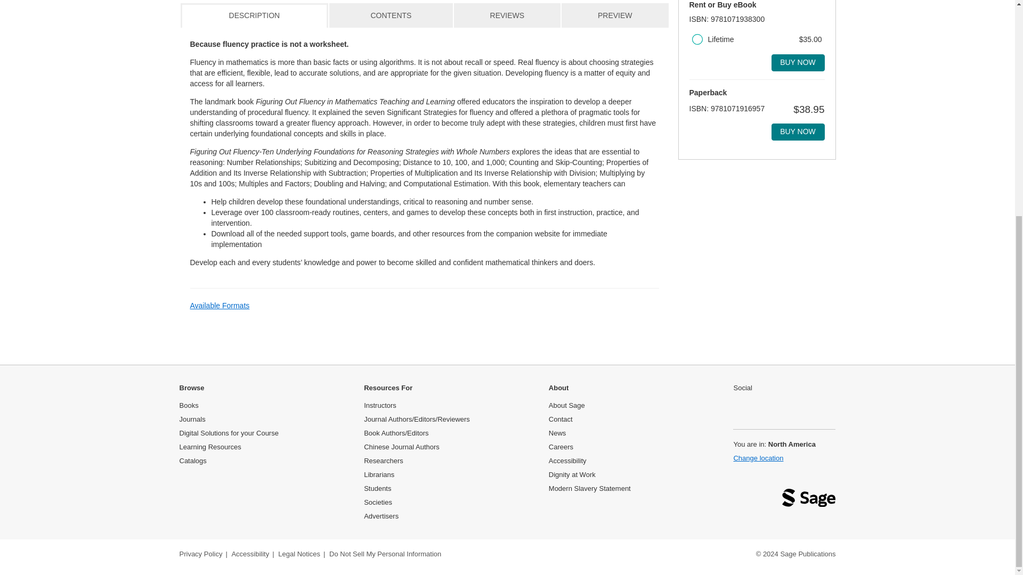 This screenshot has width=1023, height=575. I want to click on Sage logo: link back to homepage, so click(809, 500).